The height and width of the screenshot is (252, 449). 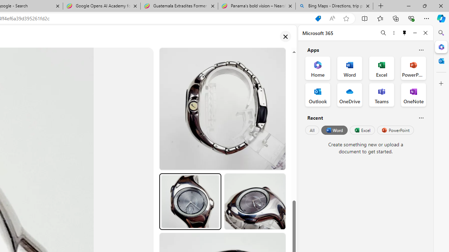 I want to click on Outlook Office App, so click(x=318, y=94).